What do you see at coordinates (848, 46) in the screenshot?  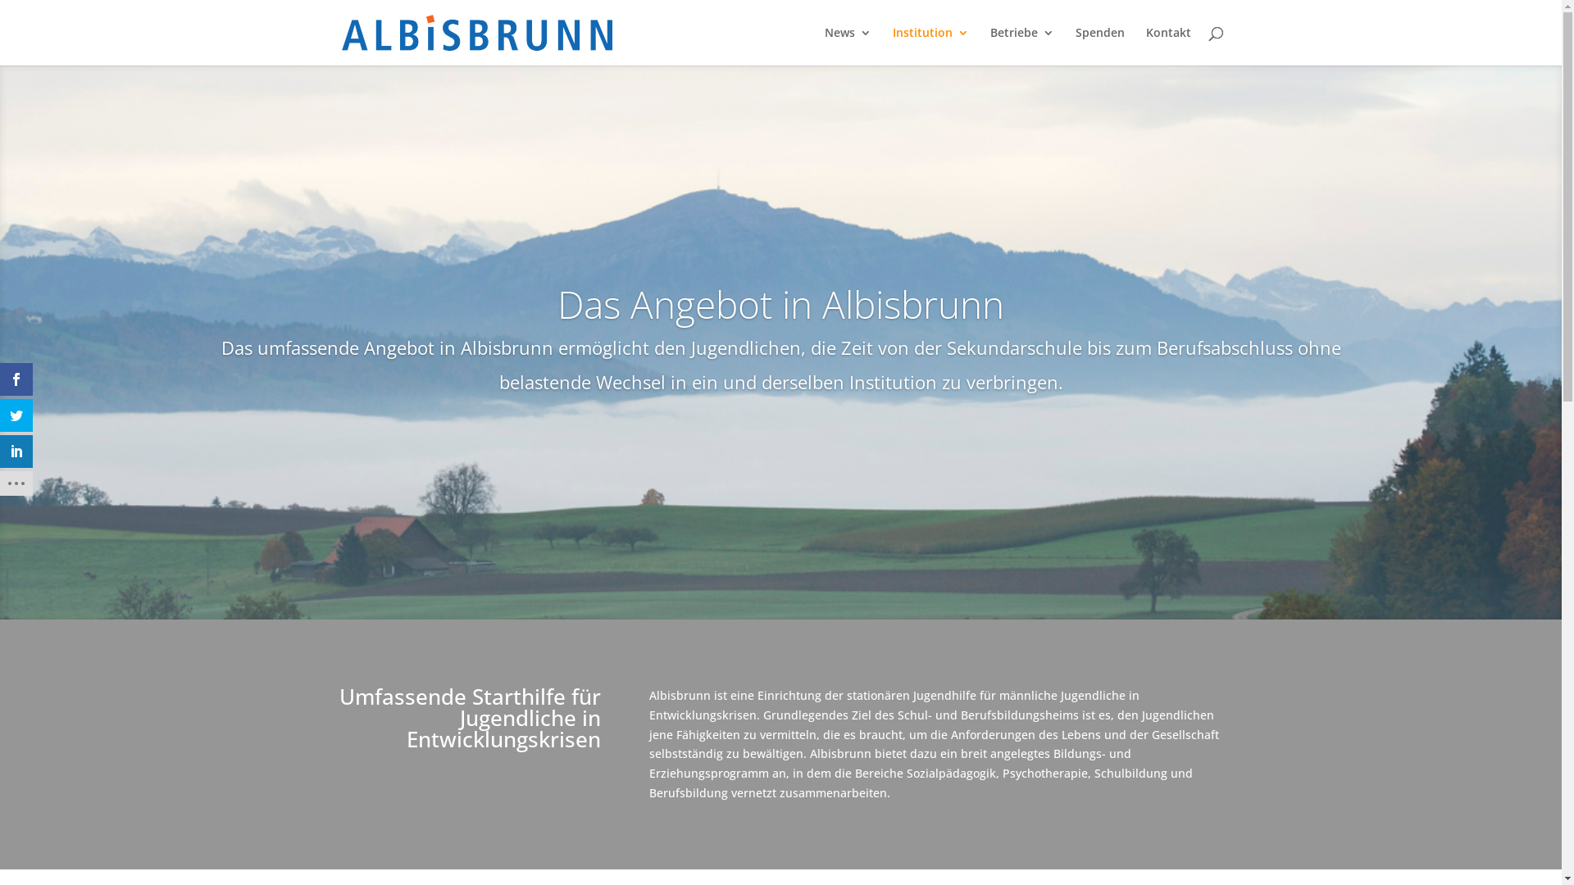 I see `News` at bounding box center [848, 46].